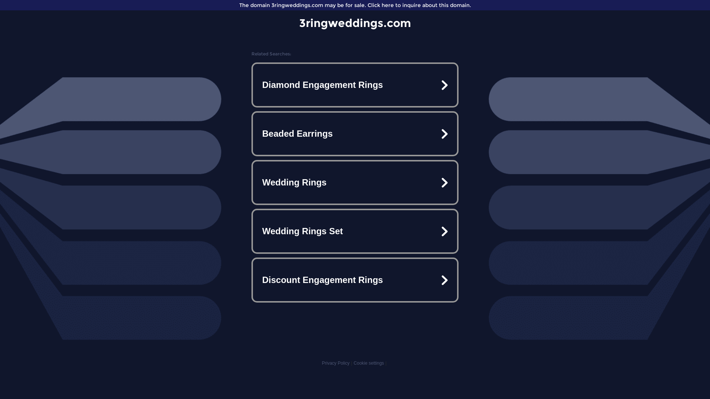  Describe the element at coordinates (355, 23) in the screenshot. I see `3ringweddings.com` at that location.